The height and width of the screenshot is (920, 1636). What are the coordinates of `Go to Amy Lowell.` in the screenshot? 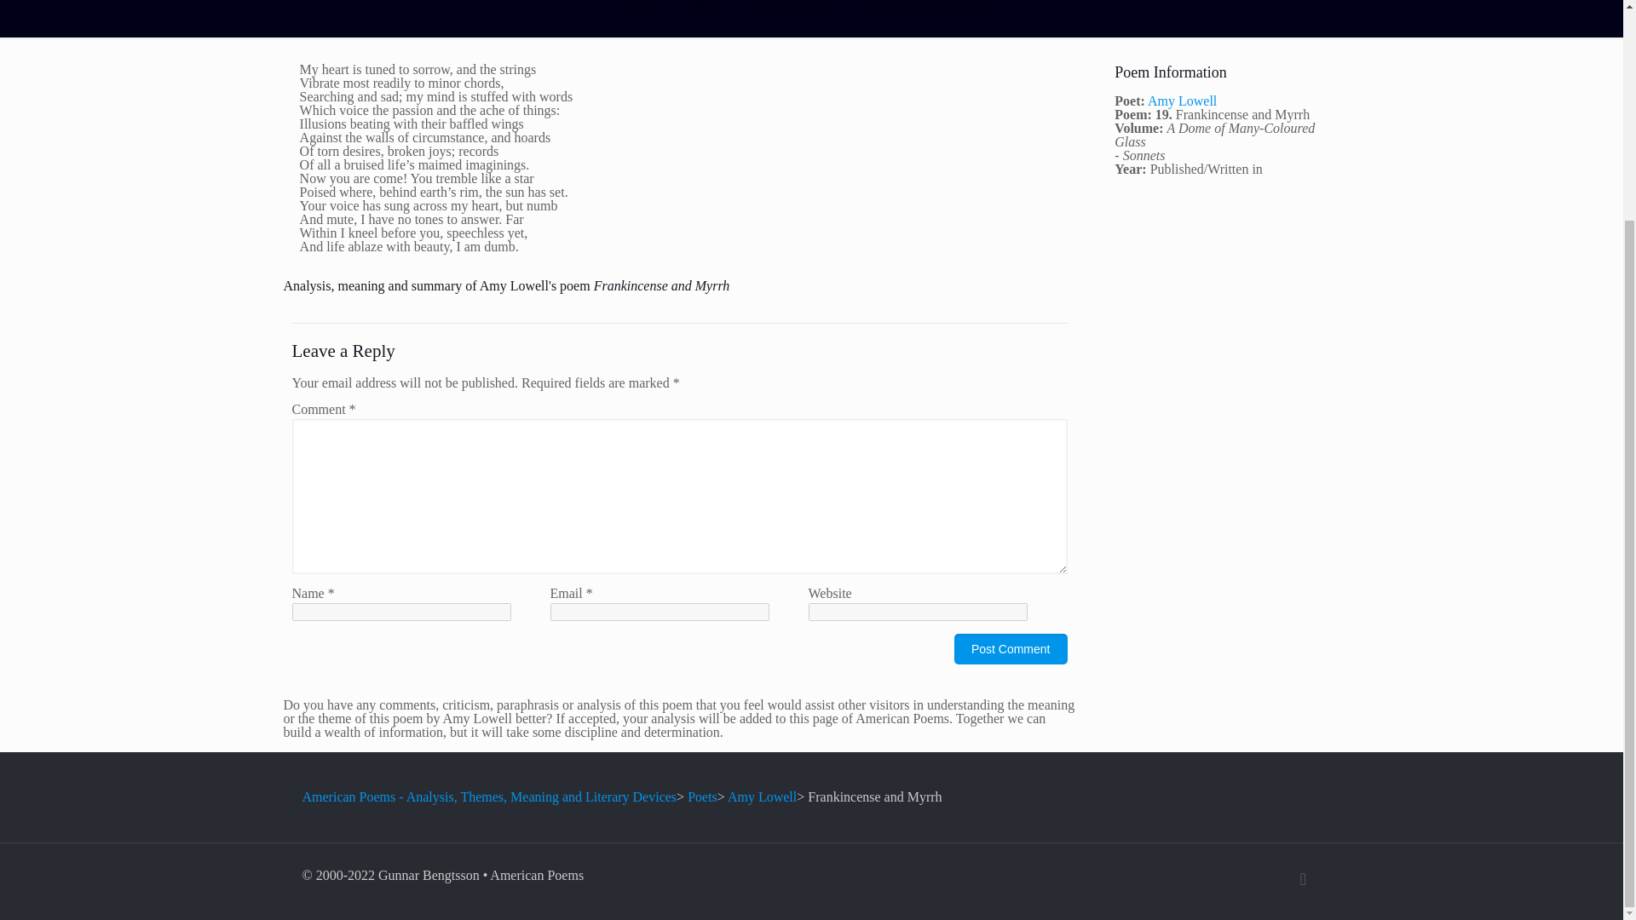 It's located at (762, 796).